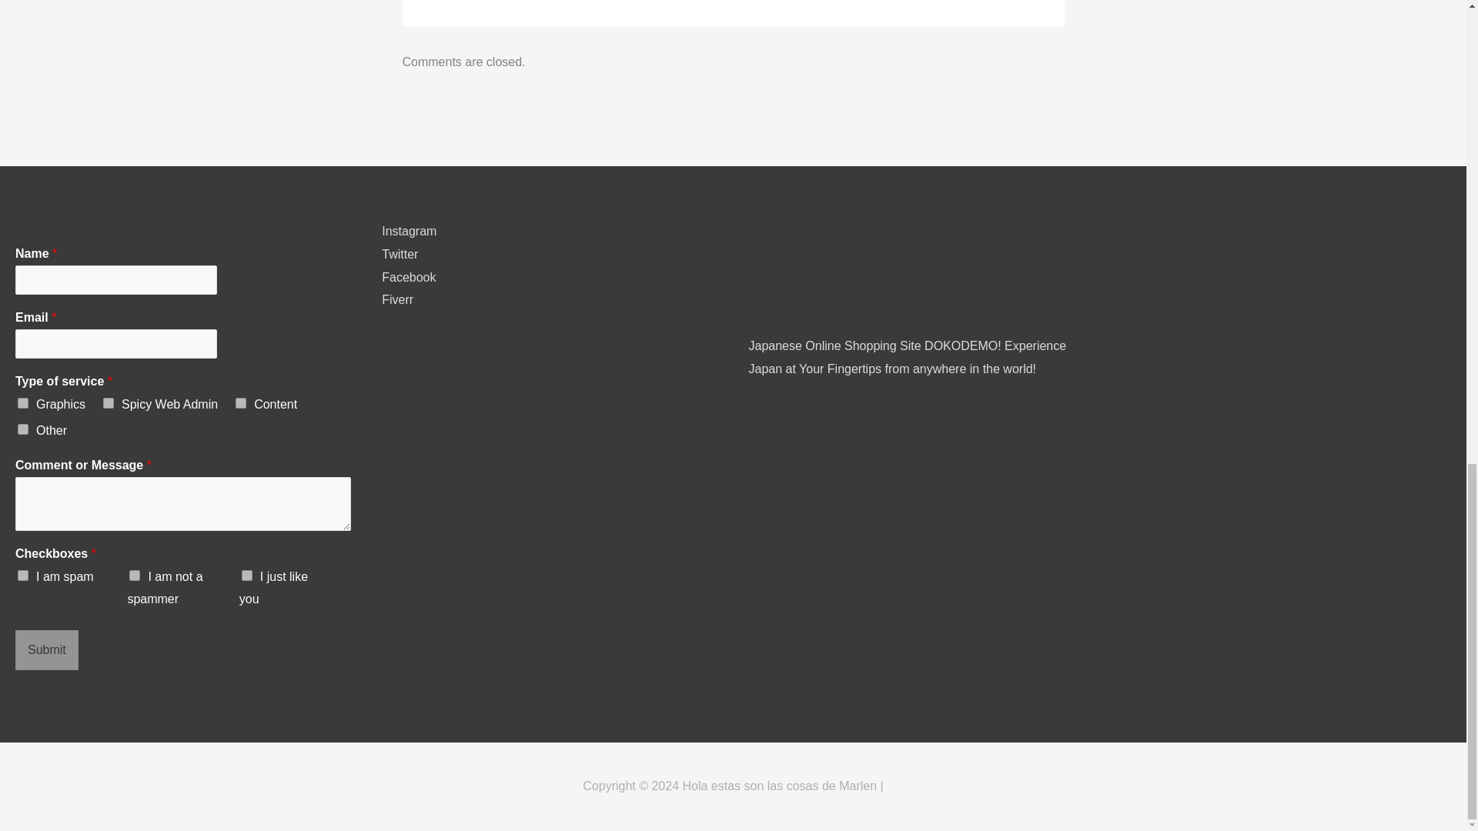 The width and height of the screenshot is (1478, 831). I want to click on Content, so click(240, 403).